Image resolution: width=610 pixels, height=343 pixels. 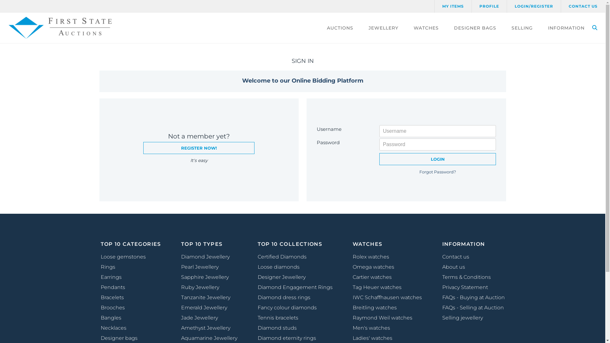 What do you see at coordinates (131, 257) in the screenshot?
I see `Loose gemstones` at bounding box center [131, 257].